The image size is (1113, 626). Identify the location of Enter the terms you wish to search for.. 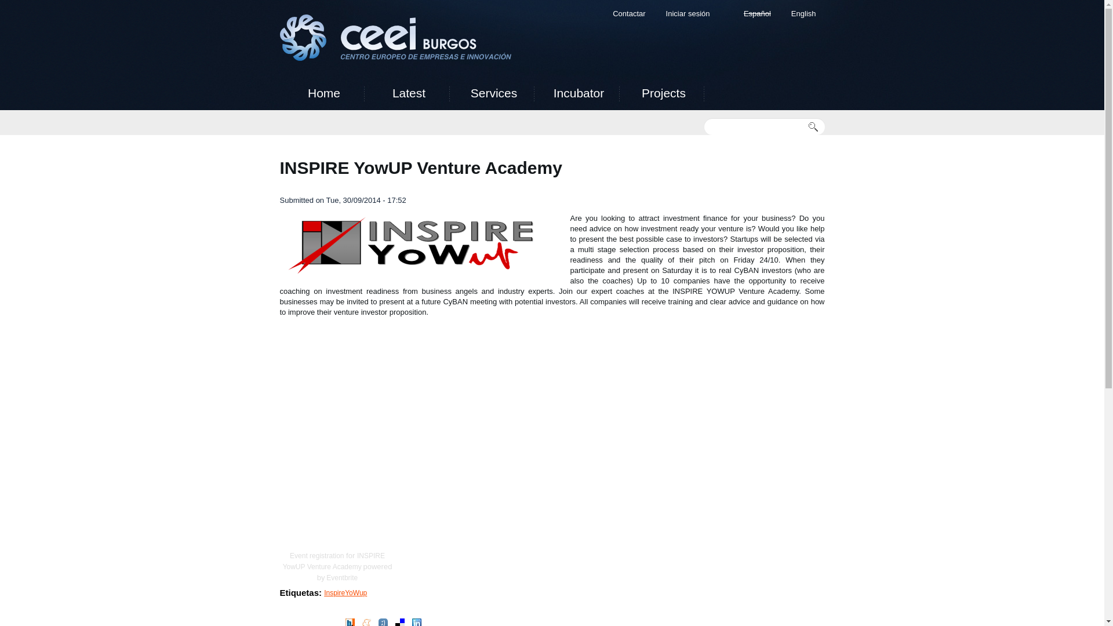
(755, 126).